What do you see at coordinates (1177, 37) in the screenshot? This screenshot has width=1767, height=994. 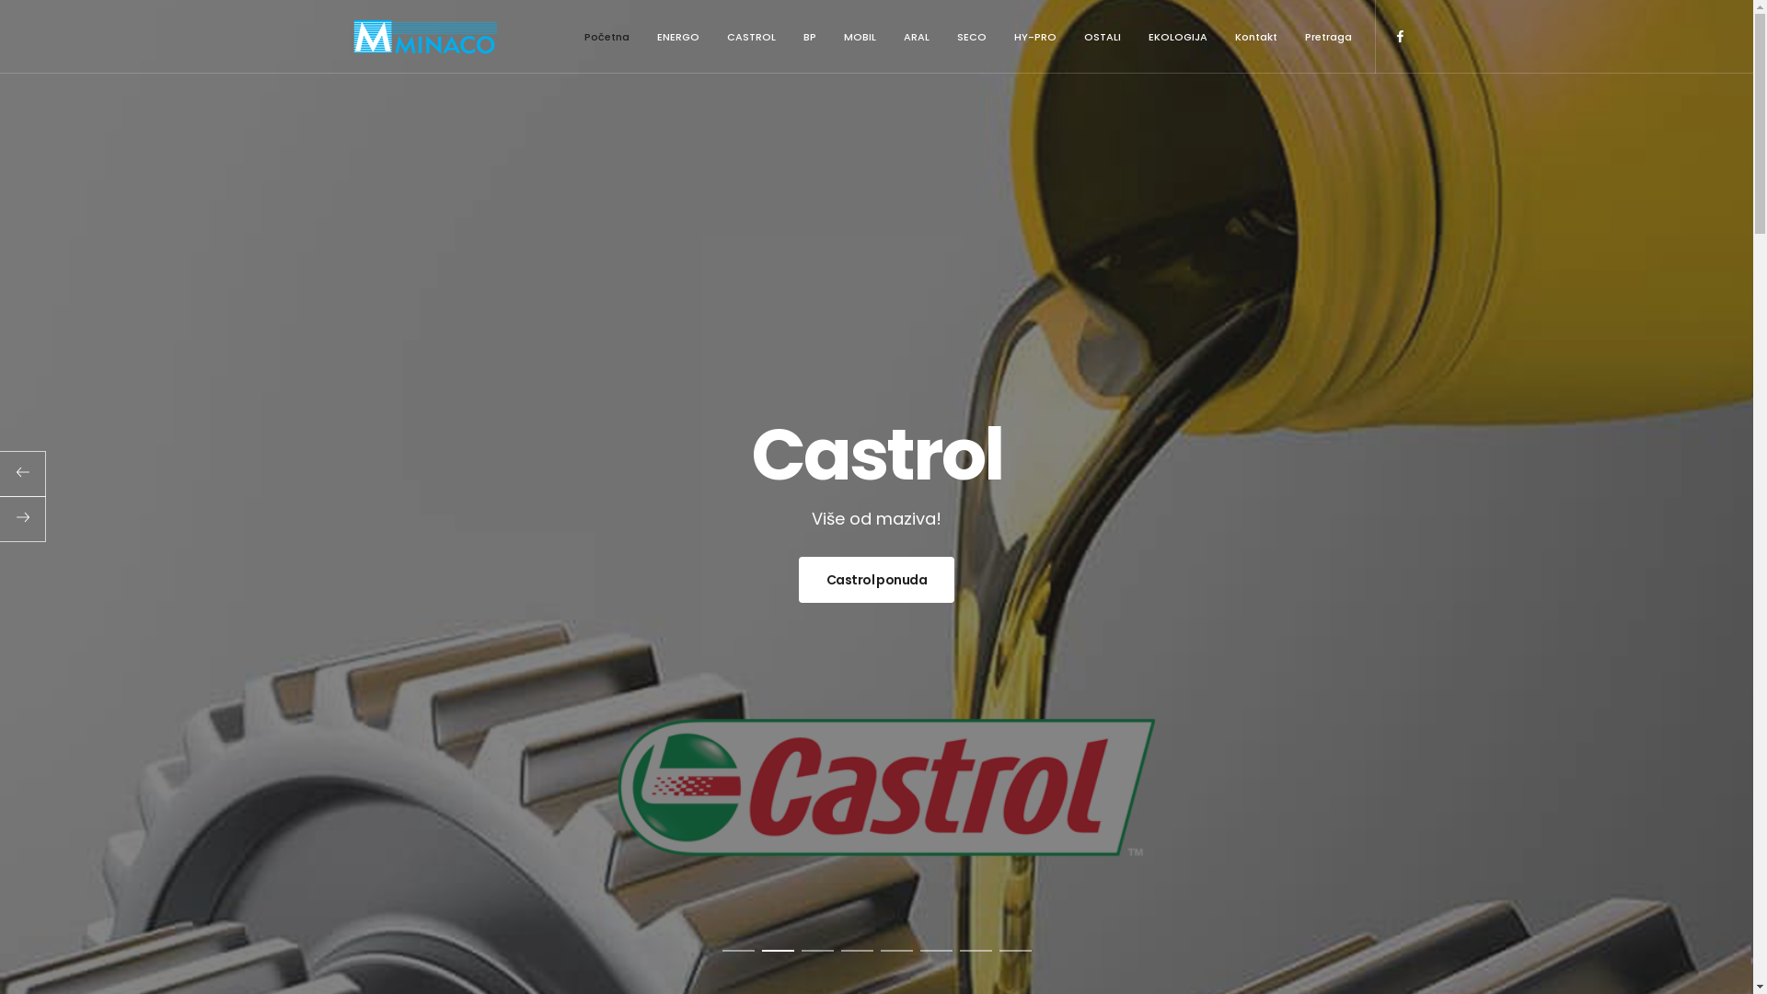 I see `EKOLOGIJA` at bounding box center [1177, 37].